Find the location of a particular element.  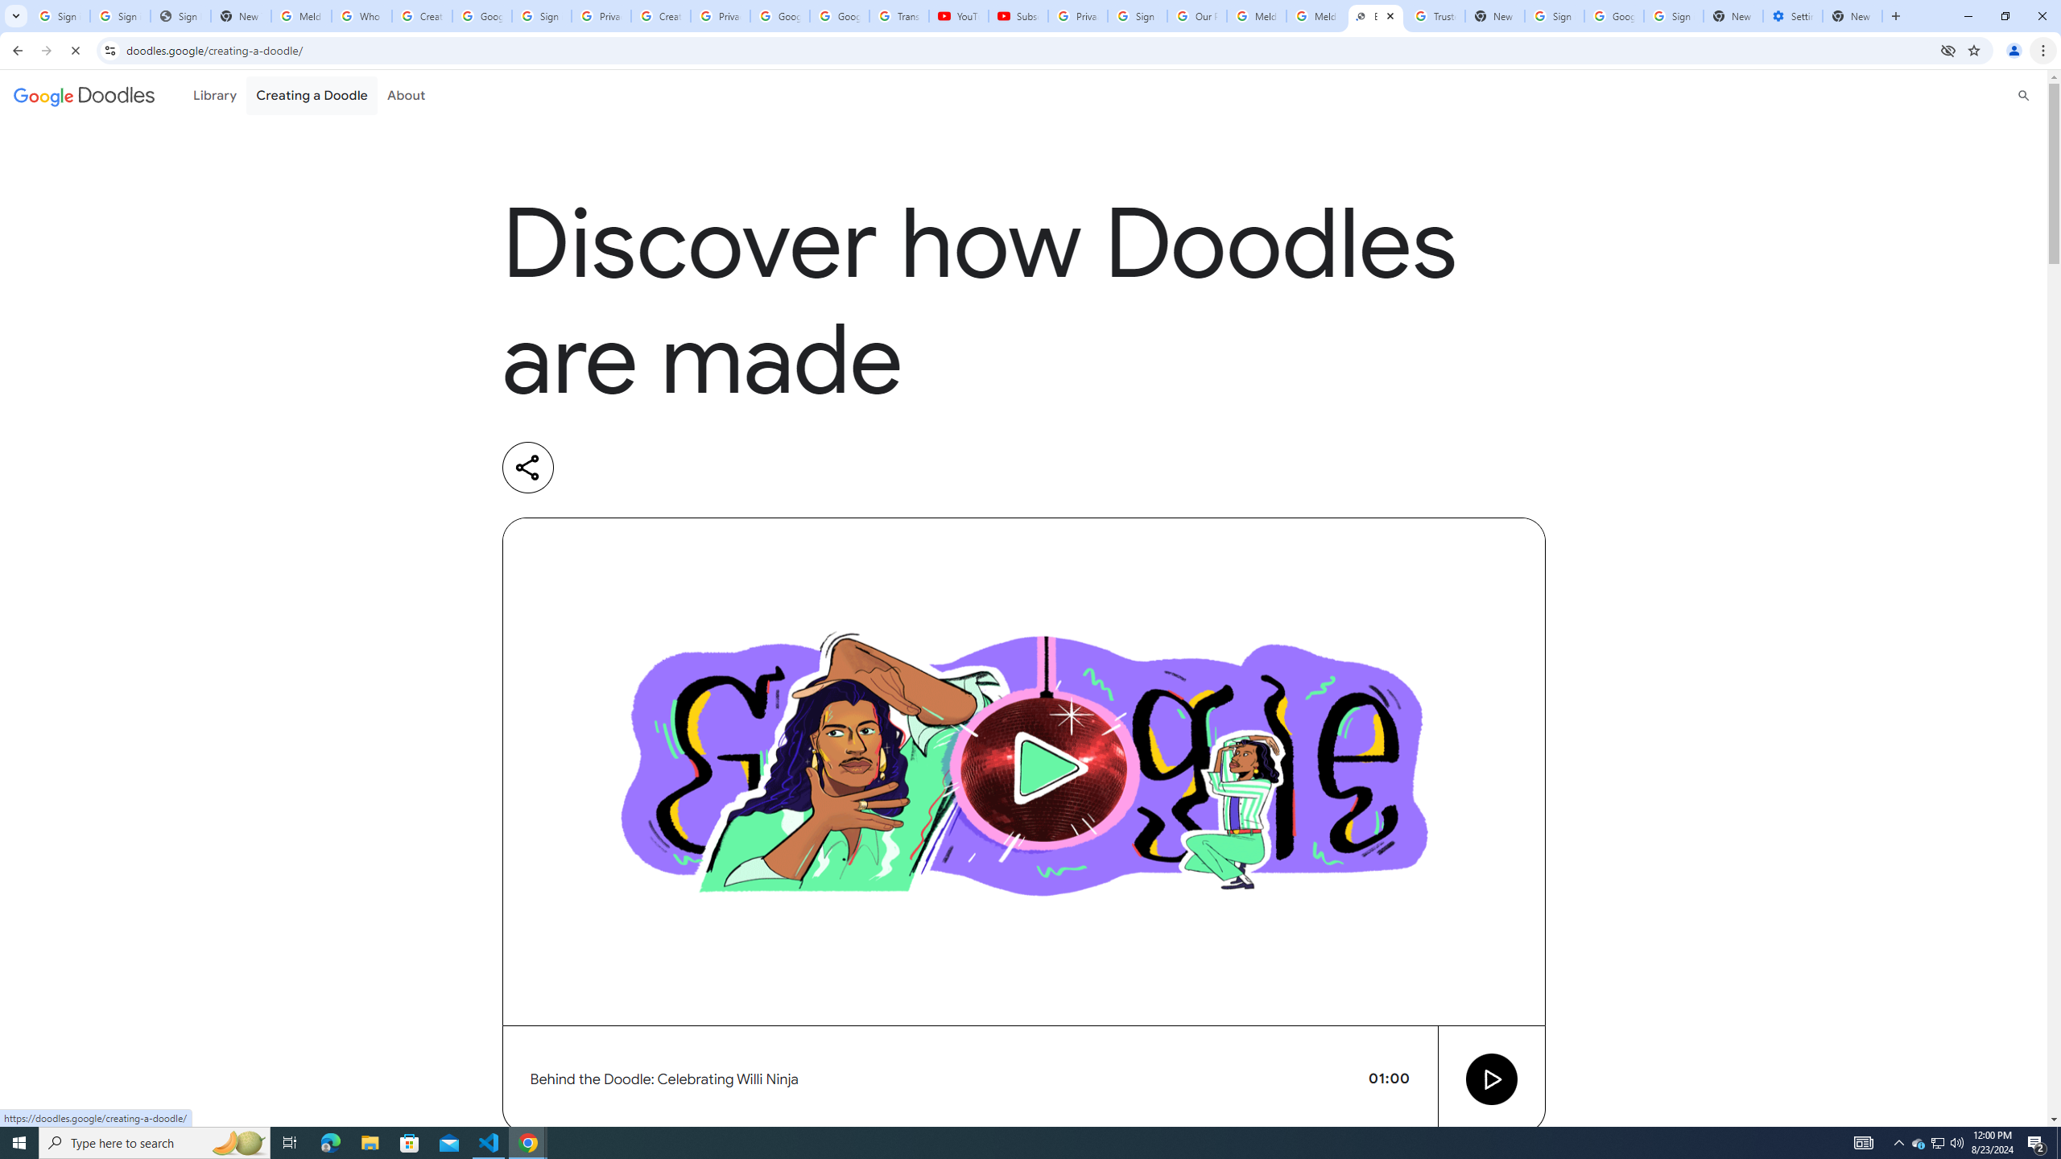

Creating a Doodle is located at coordinates (313, 95).